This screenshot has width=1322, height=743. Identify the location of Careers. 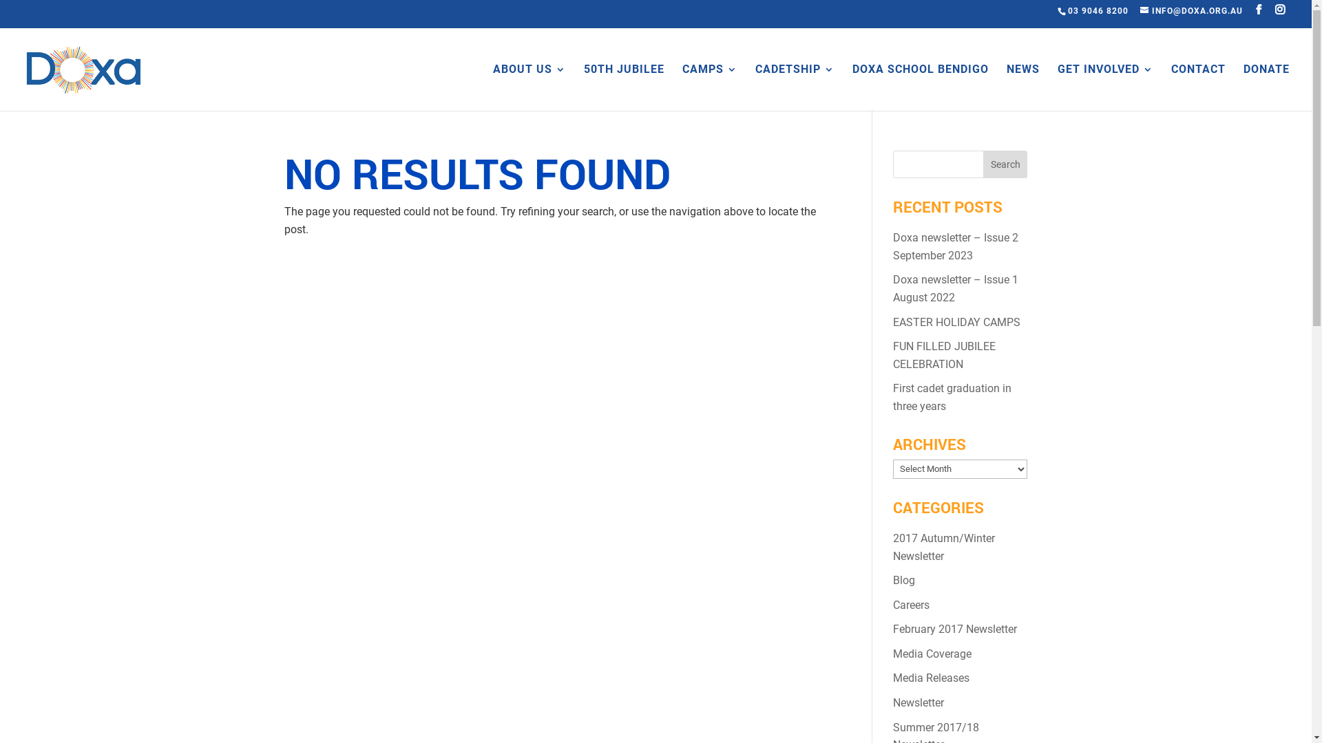
(912, 605).